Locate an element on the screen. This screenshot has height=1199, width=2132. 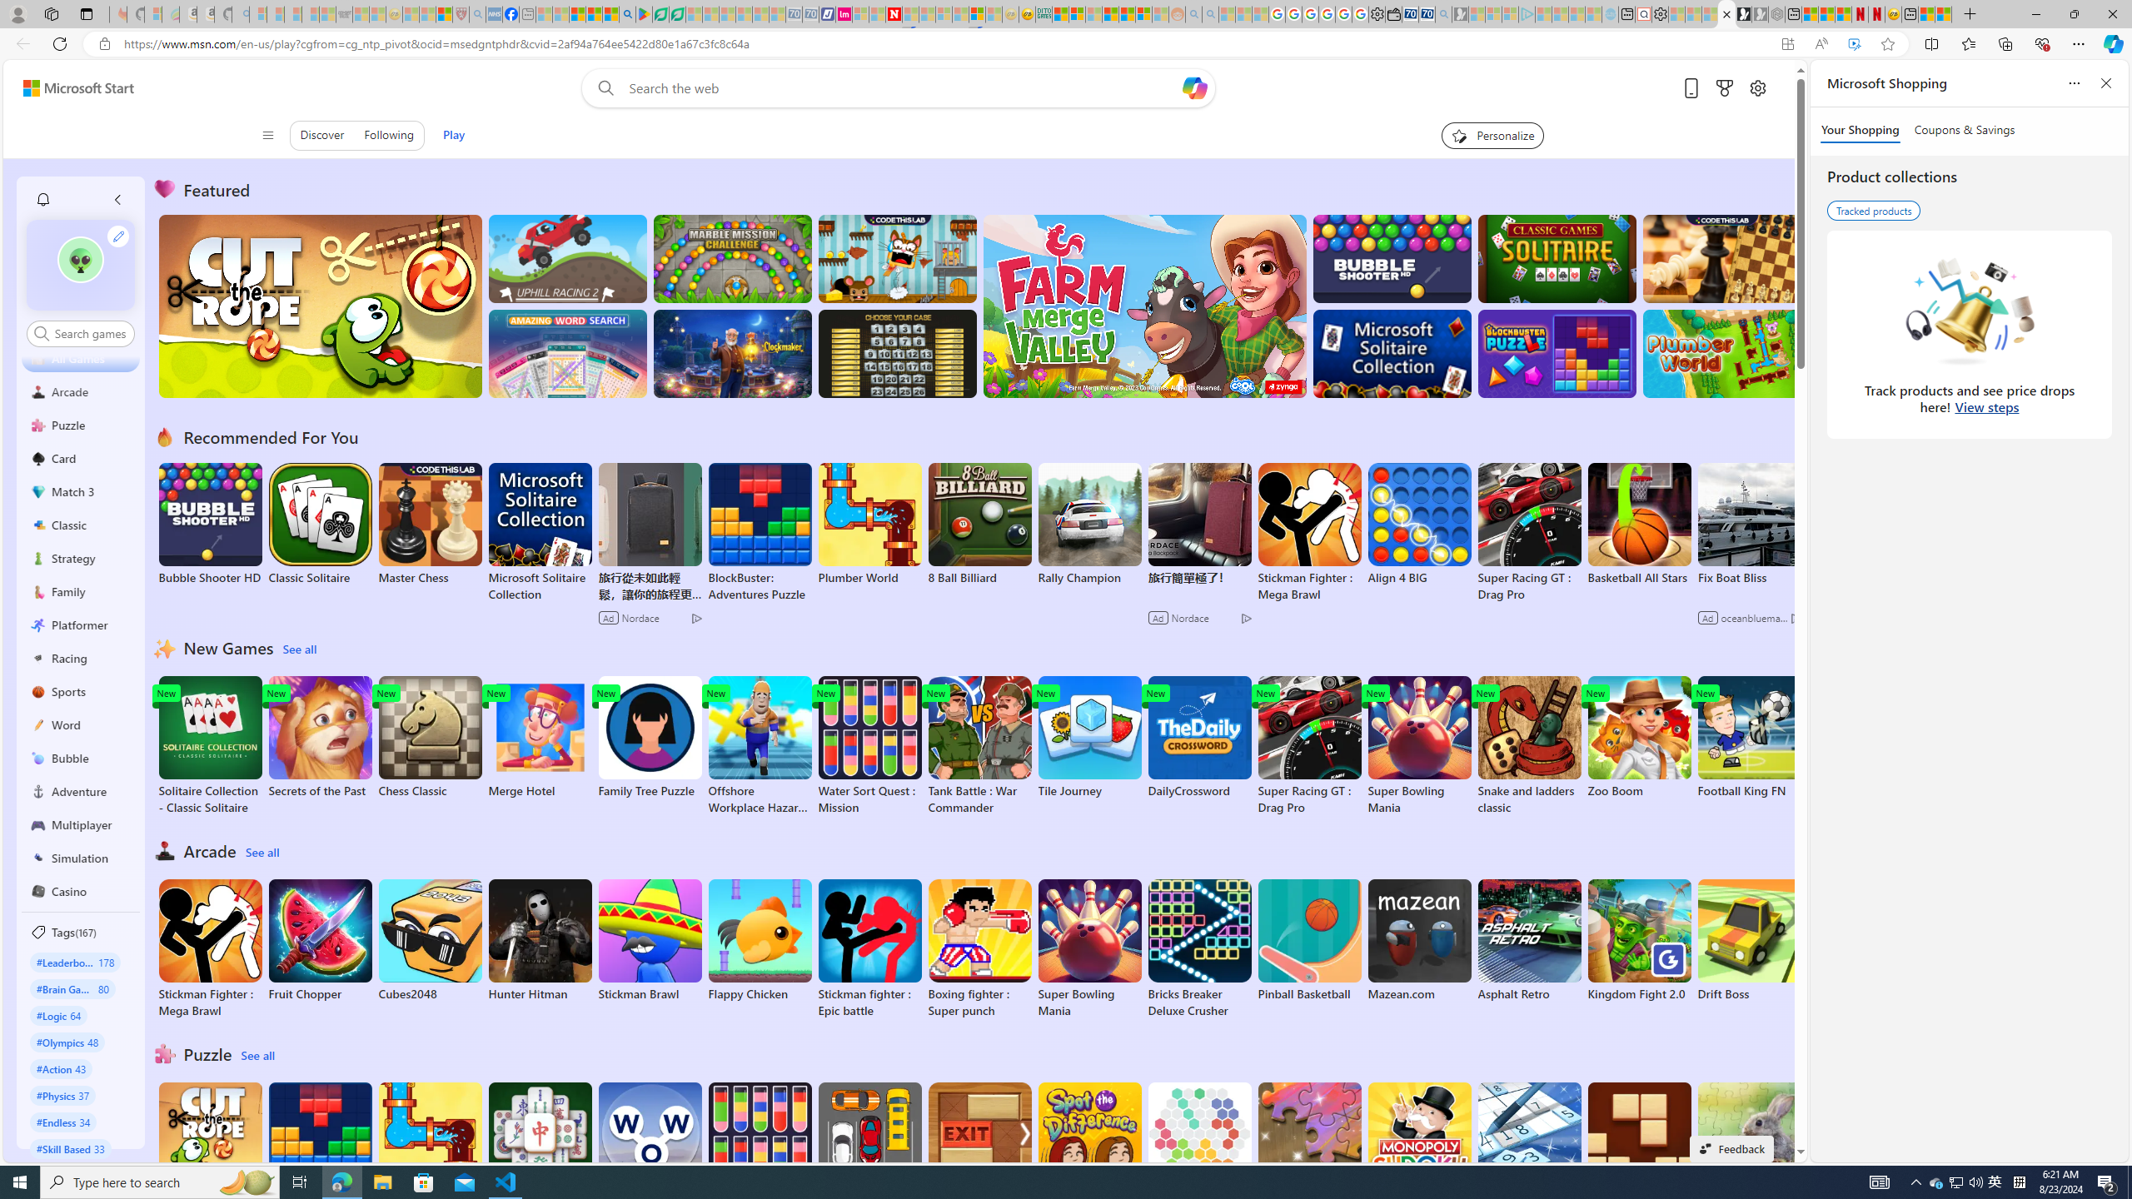
Bricks Breaker Deluxe Crusher is located at coordinates (1199, 949).